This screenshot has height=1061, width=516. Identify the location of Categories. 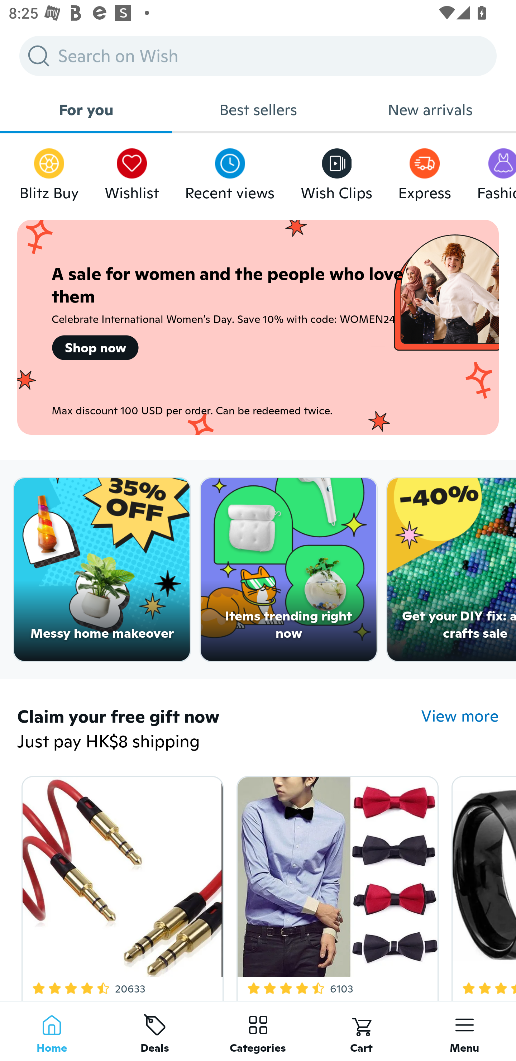
(258, 1031).